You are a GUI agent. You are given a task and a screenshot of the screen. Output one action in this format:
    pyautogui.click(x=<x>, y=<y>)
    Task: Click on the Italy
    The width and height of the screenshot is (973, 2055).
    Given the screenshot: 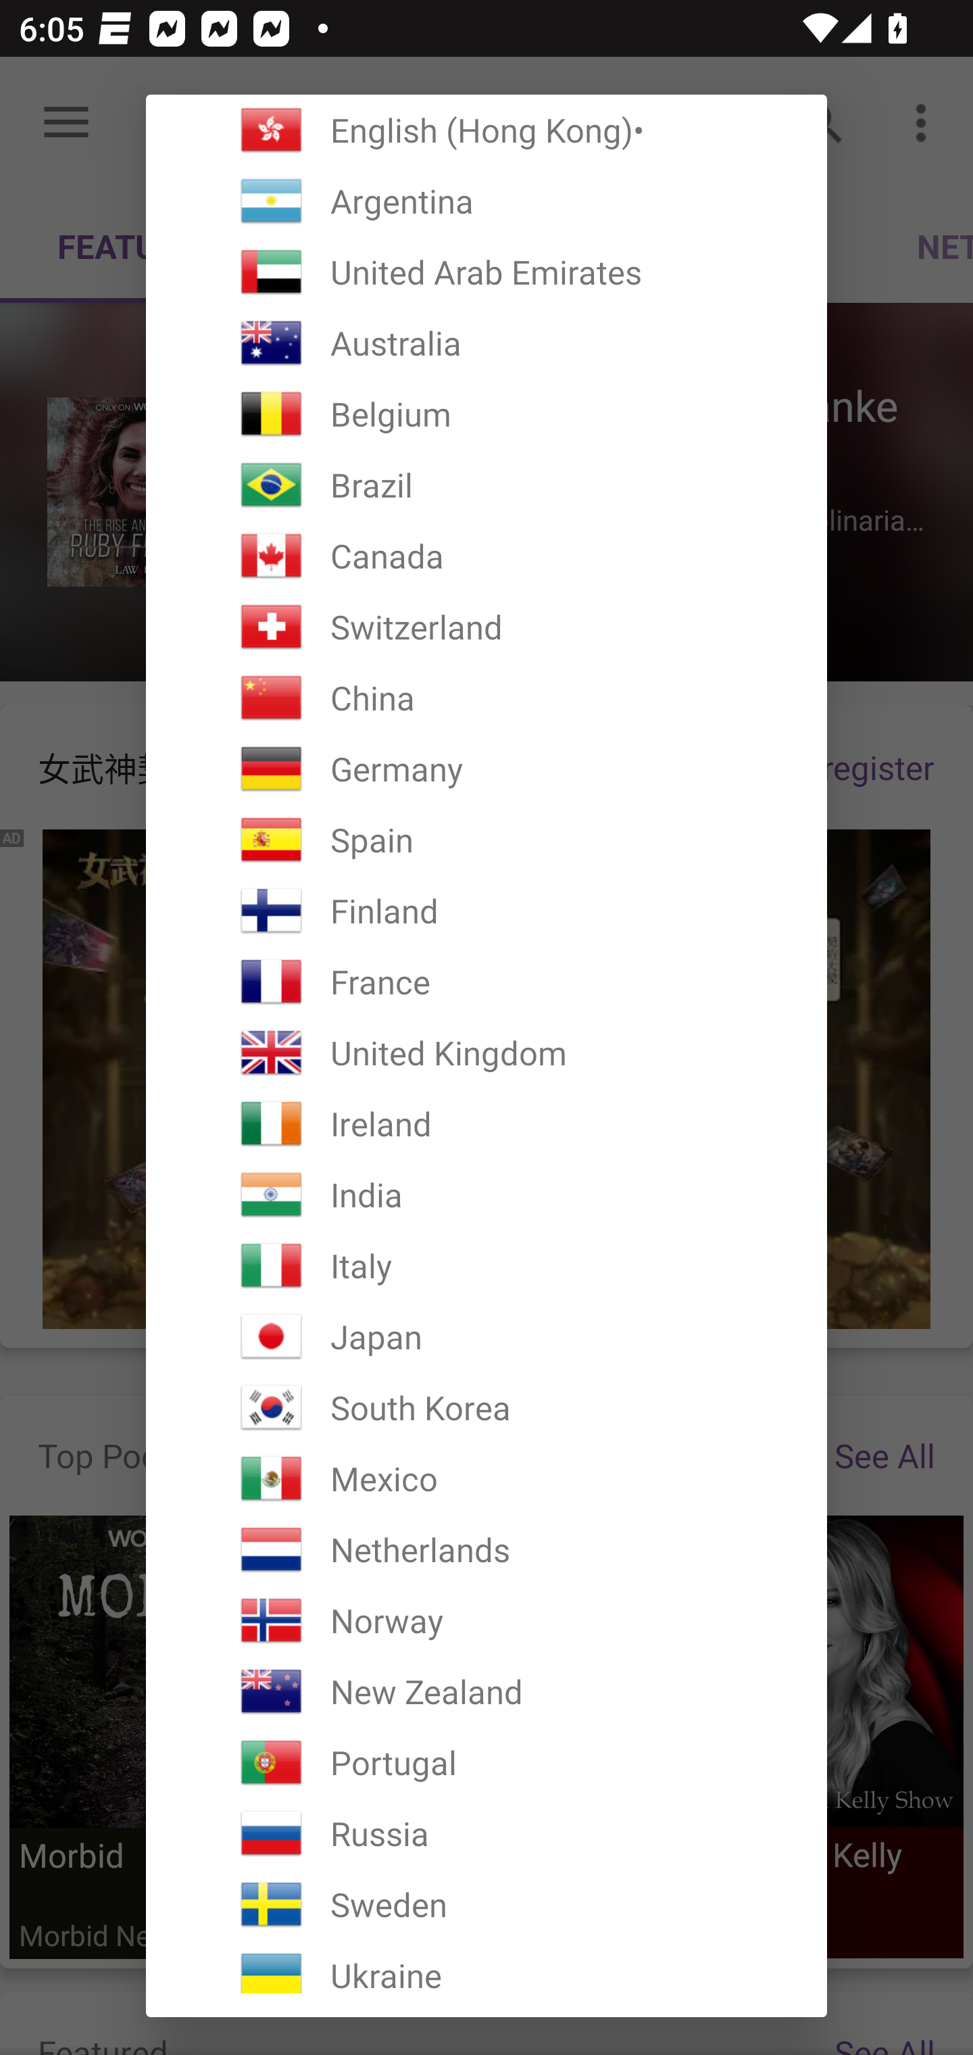 What is the action you would take?
    pyautogui.click(x=487, y=1265)
    